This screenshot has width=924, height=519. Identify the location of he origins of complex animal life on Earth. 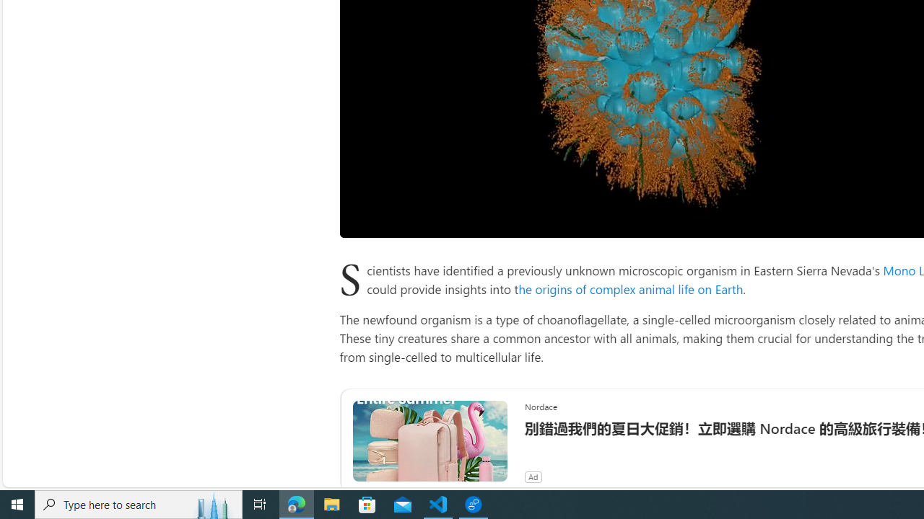
(631, 288).